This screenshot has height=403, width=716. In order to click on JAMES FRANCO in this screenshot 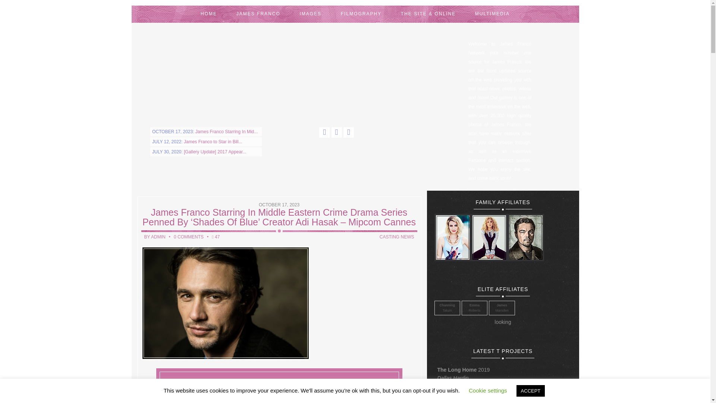, I will do `click(258, 14)`.